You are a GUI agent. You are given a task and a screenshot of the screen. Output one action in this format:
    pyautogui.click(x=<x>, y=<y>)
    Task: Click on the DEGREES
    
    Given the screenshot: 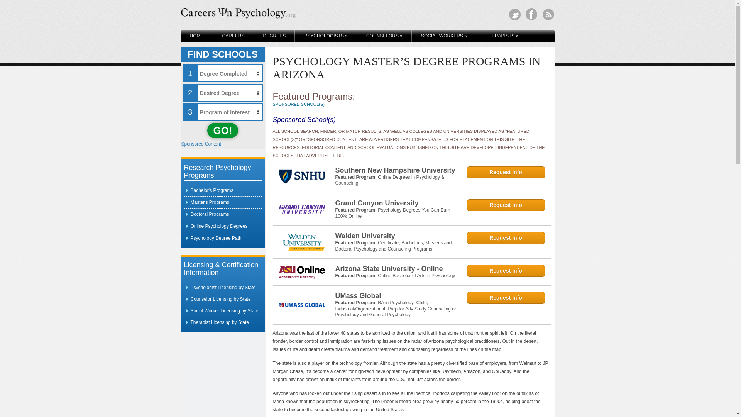 What is the action you would take?
    pyautogui.click(x=274, y=36)
    